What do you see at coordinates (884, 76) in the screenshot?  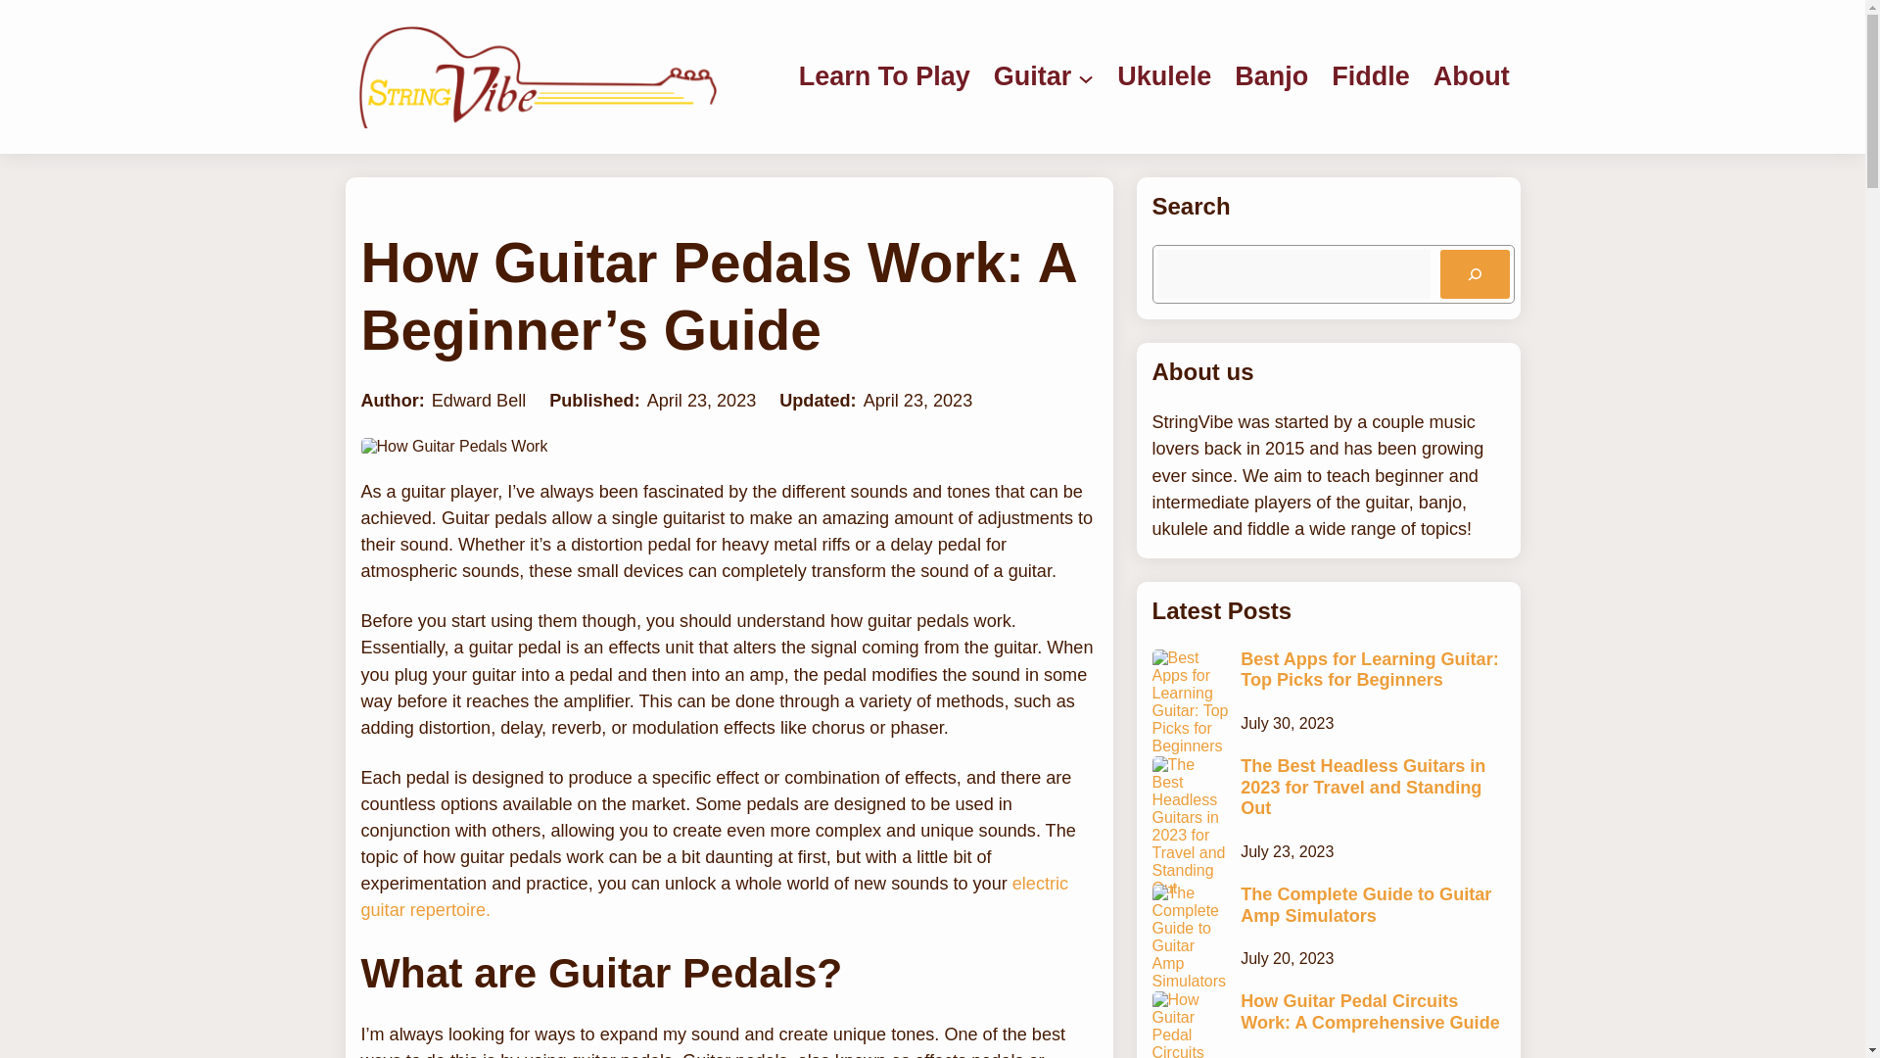 I see `Learn To Play` at bounding box center [884, 76].